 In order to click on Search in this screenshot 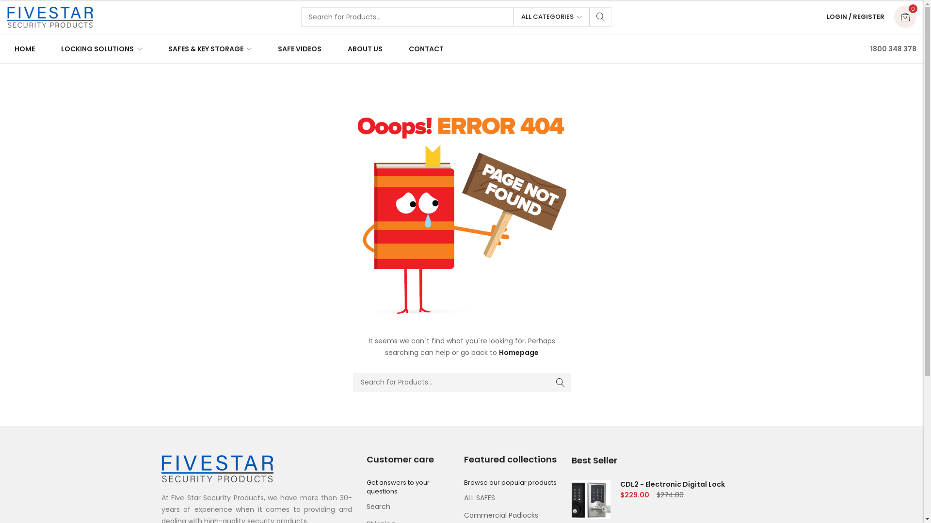, I will do `click(413, 507)`.